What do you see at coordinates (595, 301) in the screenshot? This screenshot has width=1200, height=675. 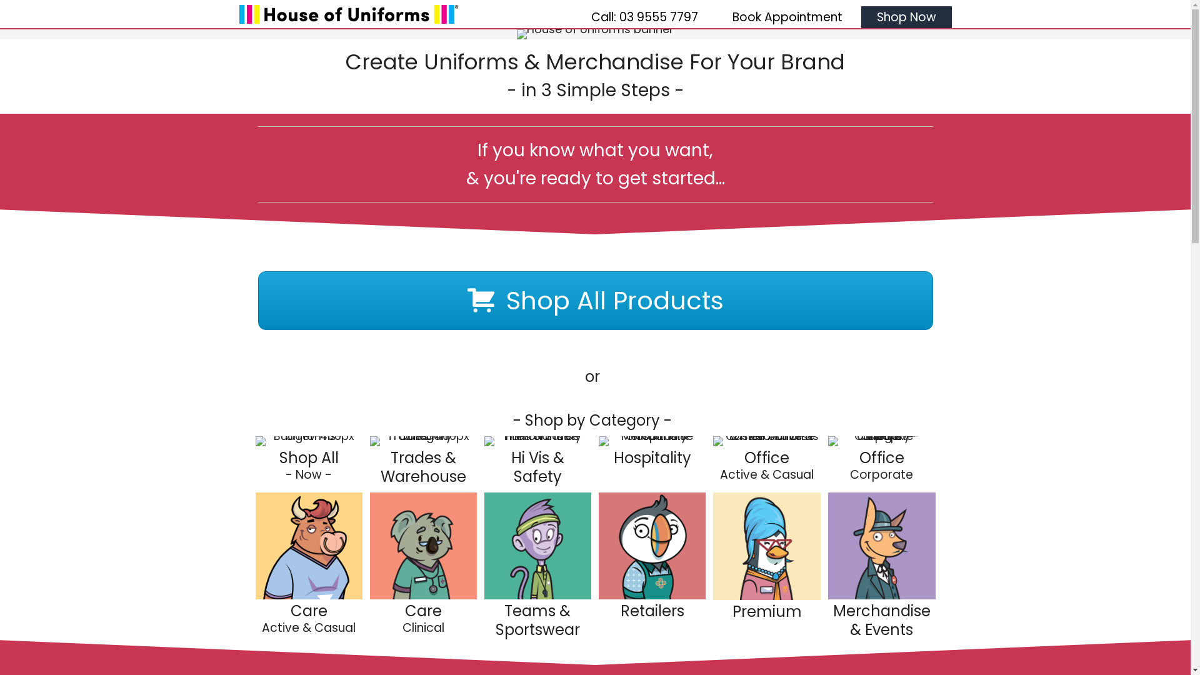 I see `Shop All Products` at bounding box center [595, 301].